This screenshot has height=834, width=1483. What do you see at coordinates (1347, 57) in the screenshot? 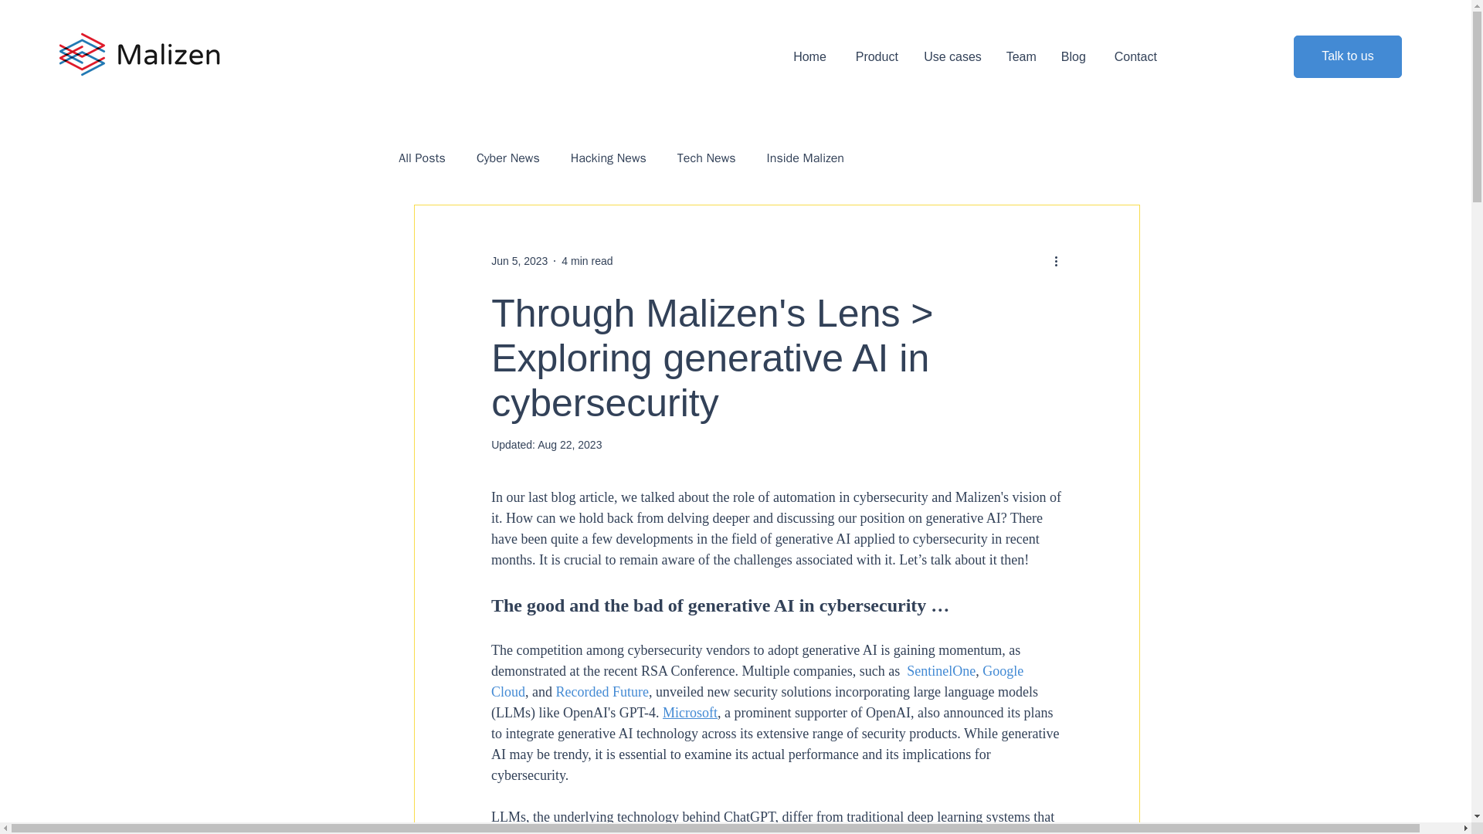
I see `Talk to us` at bounding box center [1347, 57].